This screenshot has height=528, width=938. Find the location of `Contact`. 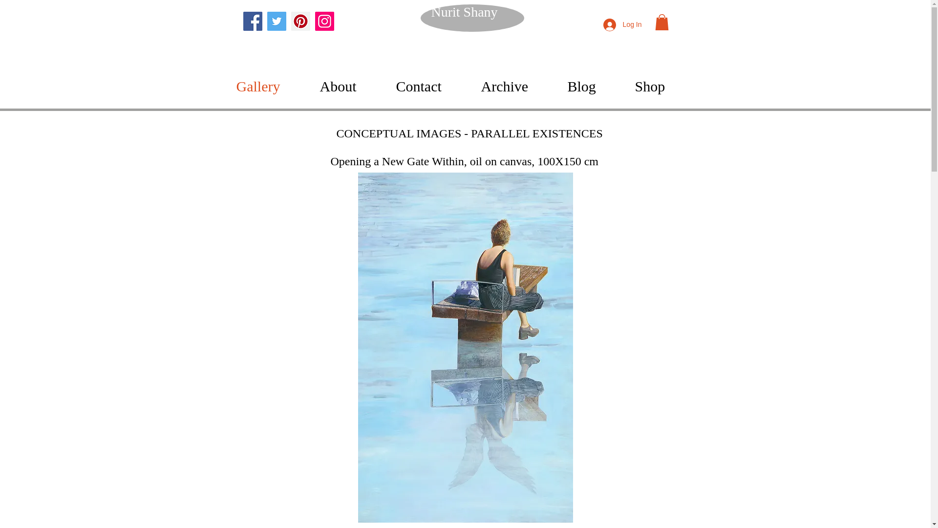

Contact is located at coordinates (433, 87).